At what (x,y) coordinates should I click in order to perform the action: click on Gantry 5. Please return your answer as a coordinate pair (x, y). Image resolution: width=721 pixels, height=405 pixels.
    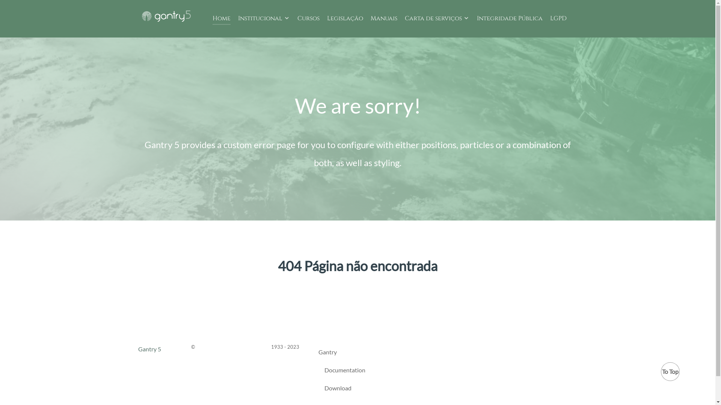
    Looking at the image, I should click on (166, 15).